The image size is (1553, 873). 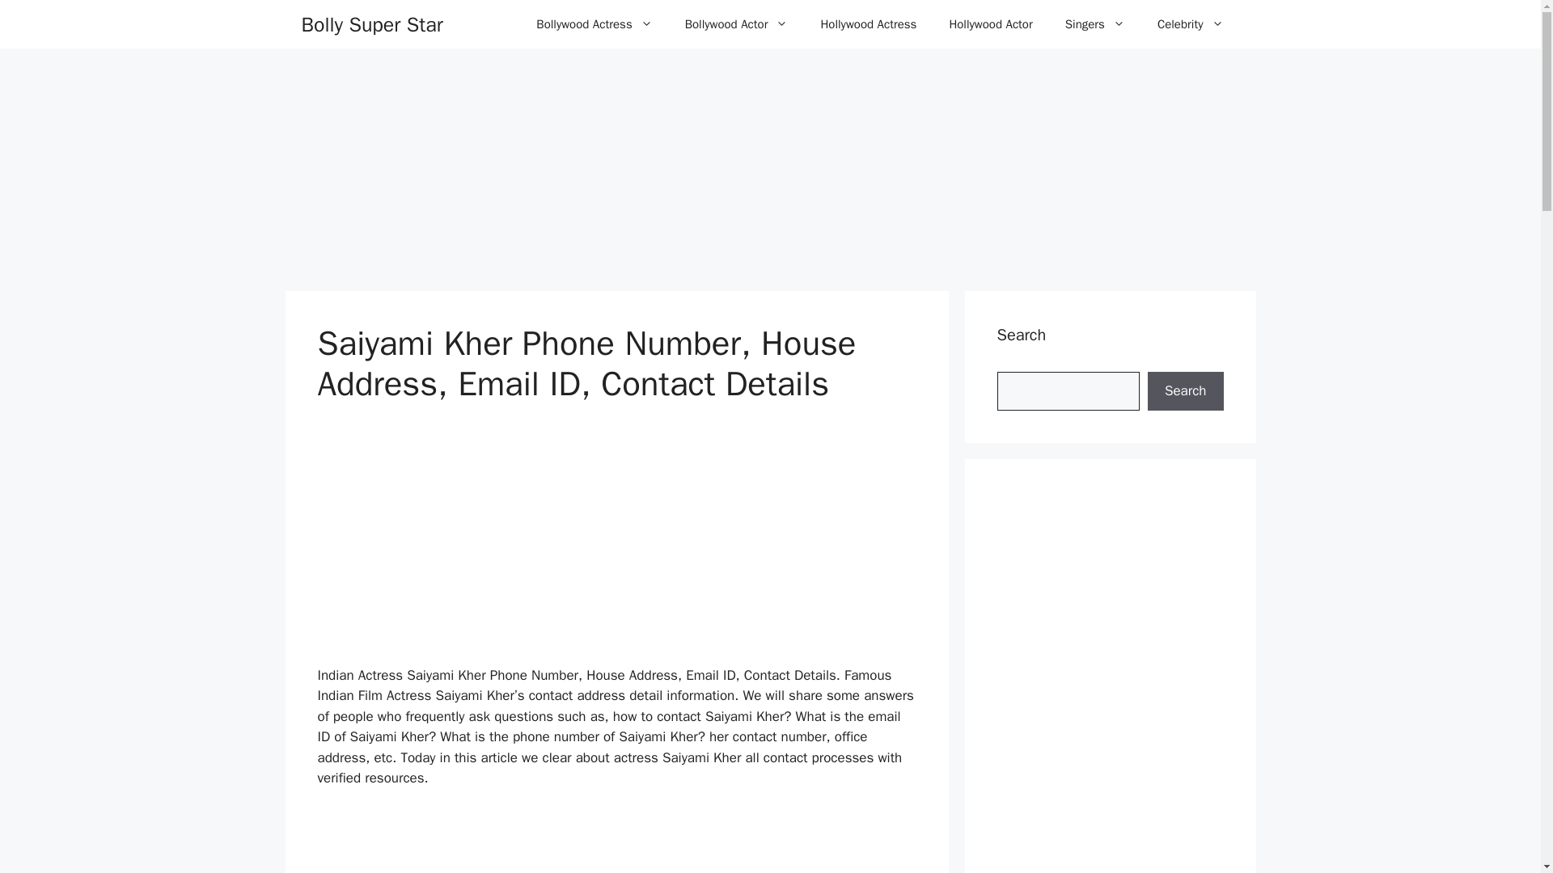 I want to click on Bolly Super Star, so click(x=372, y=23).